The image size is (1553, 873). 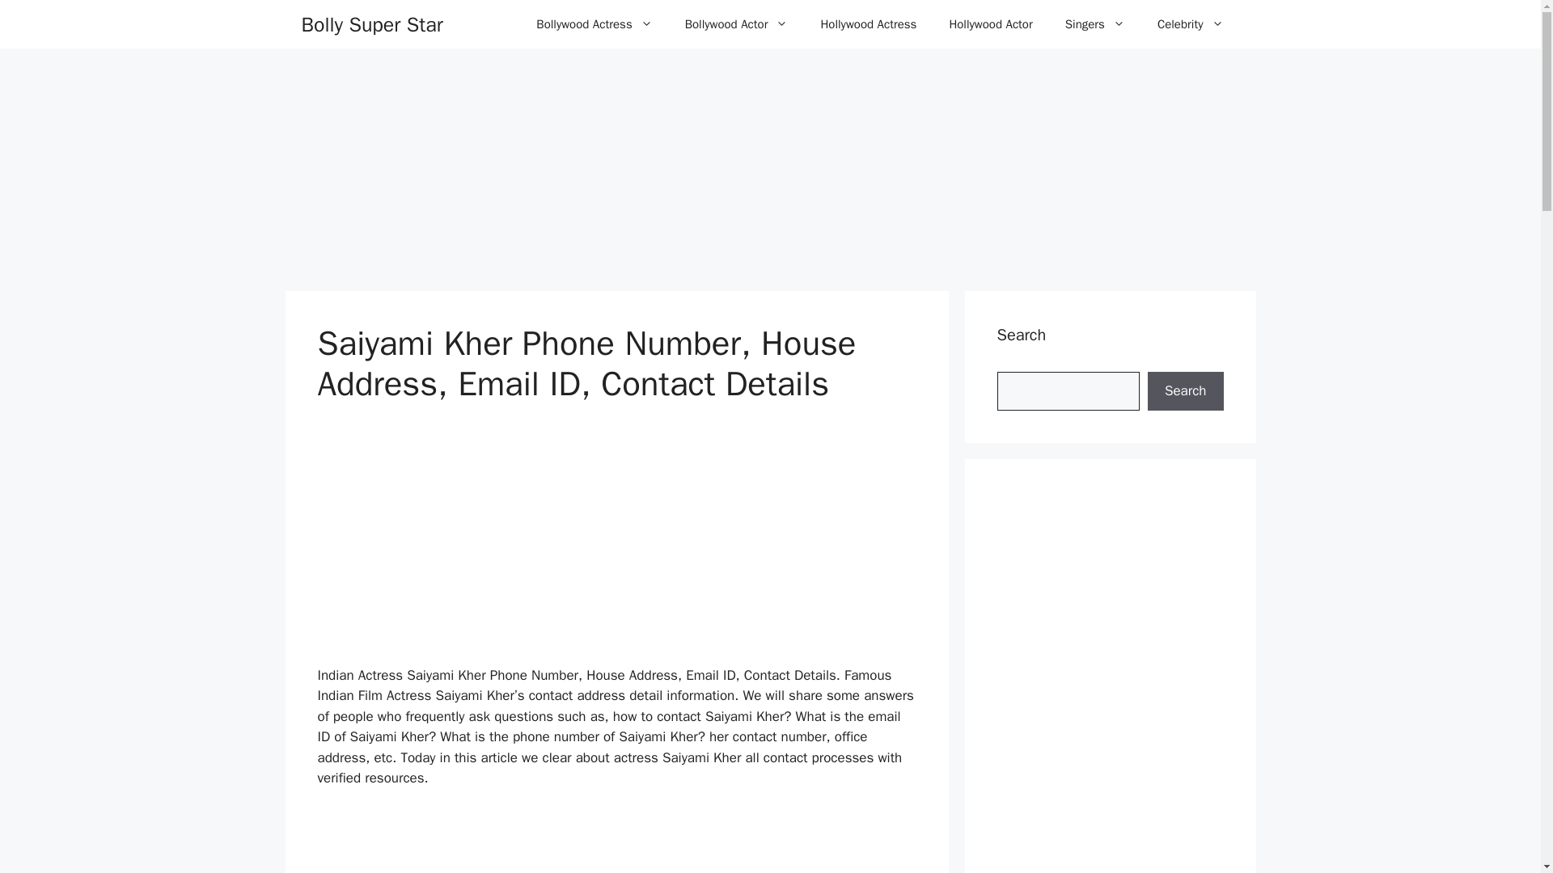 I want to click on Bolly Super Star, so click(x=372, y=23).